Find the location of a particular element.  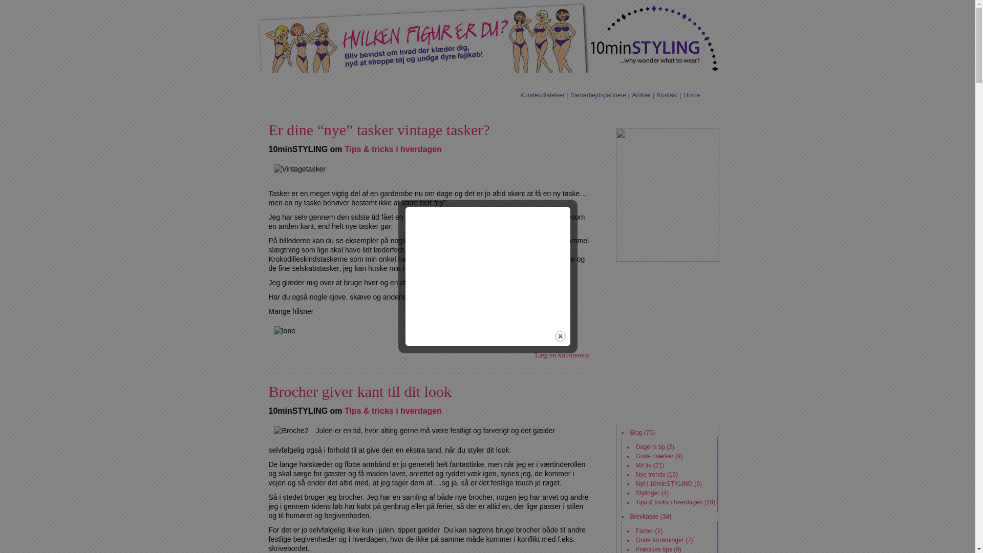

Bliv din egen stylist is located at coordinates (383, 81).